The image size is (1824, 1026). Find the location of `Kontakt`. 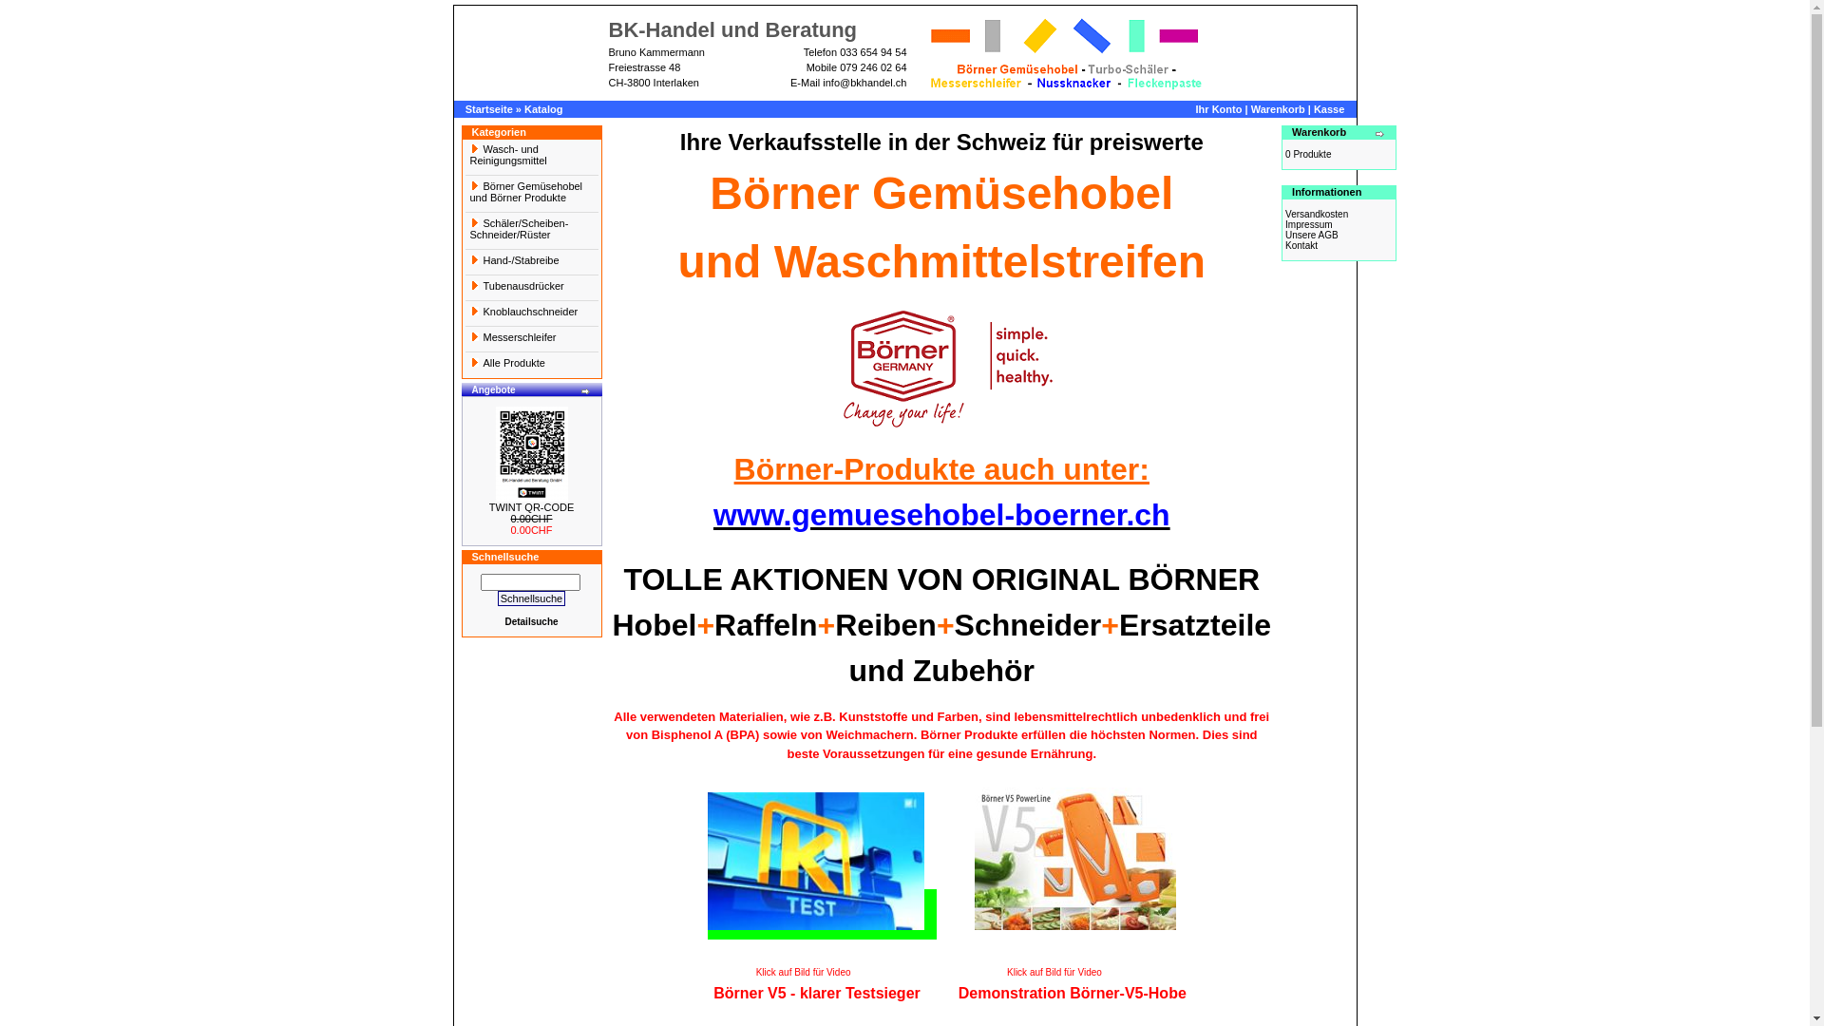

Kontakt is located at coordinates (1301, 245).